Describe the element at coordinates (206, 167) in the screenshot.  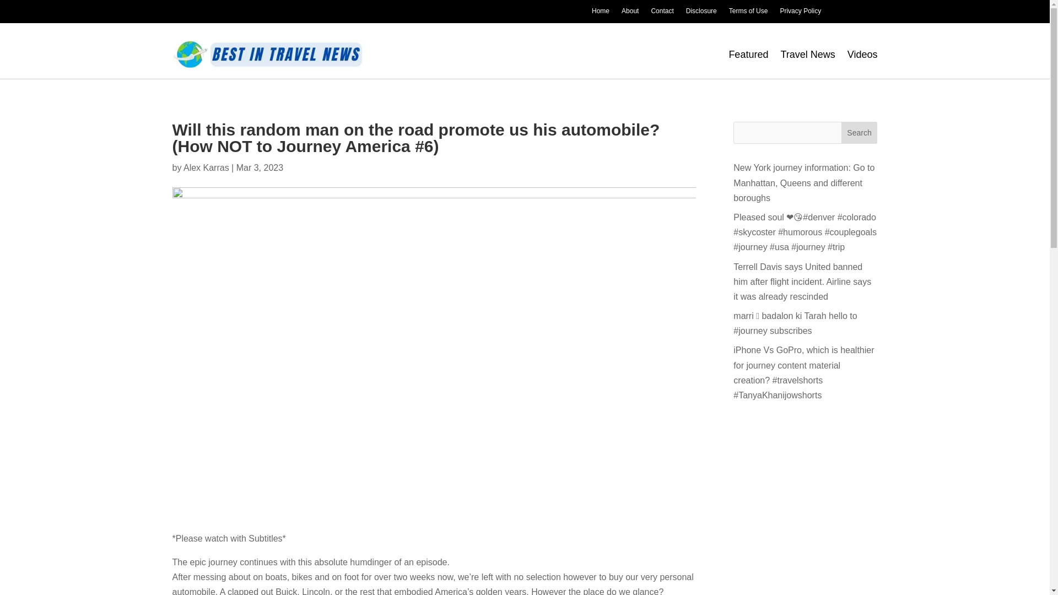
I see `Alex Karras` at that location.